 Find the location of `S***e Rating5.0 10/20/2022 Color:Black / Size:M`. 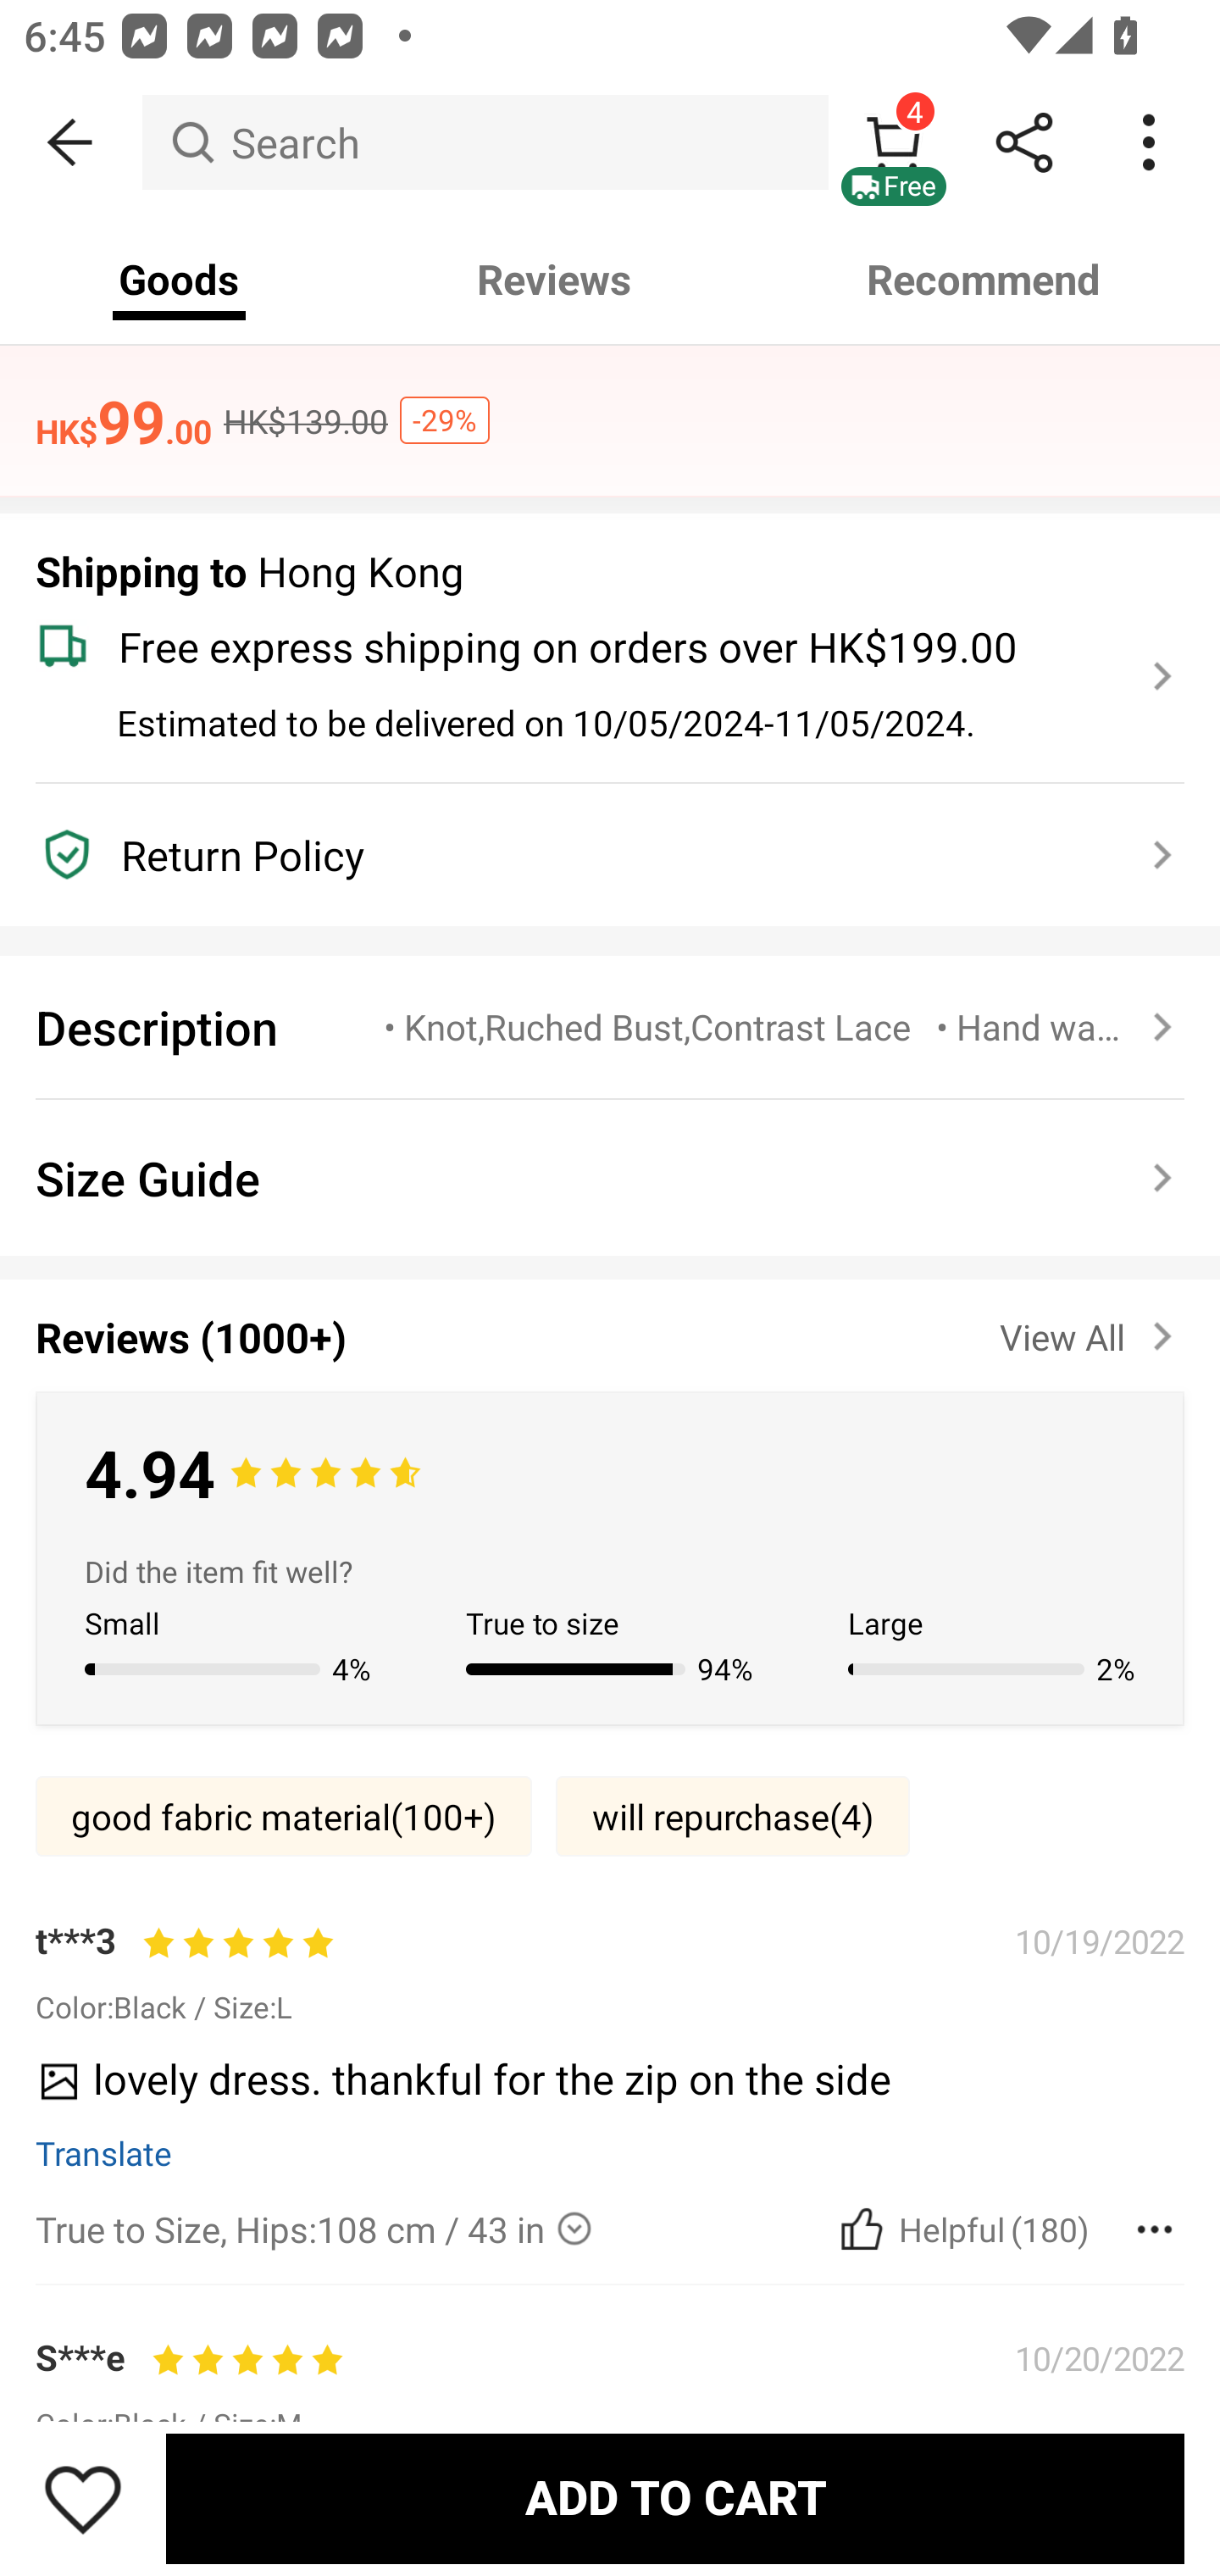

S***e Rating5.0 10/20/2022 Color:Black / Size:M is located at coordinates (610, 2389).